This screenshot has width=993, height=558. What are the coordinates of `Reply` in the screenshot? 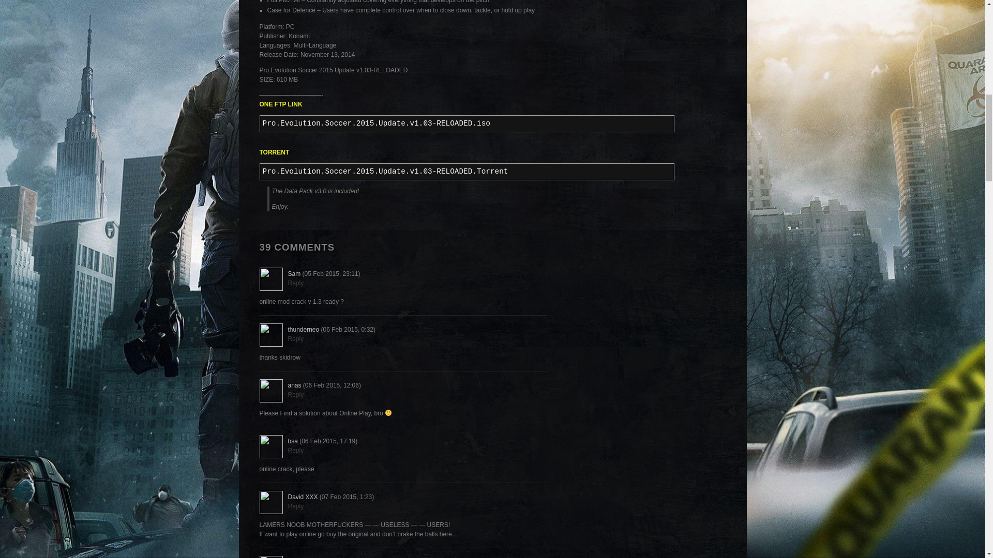 It's located at (296, 451).